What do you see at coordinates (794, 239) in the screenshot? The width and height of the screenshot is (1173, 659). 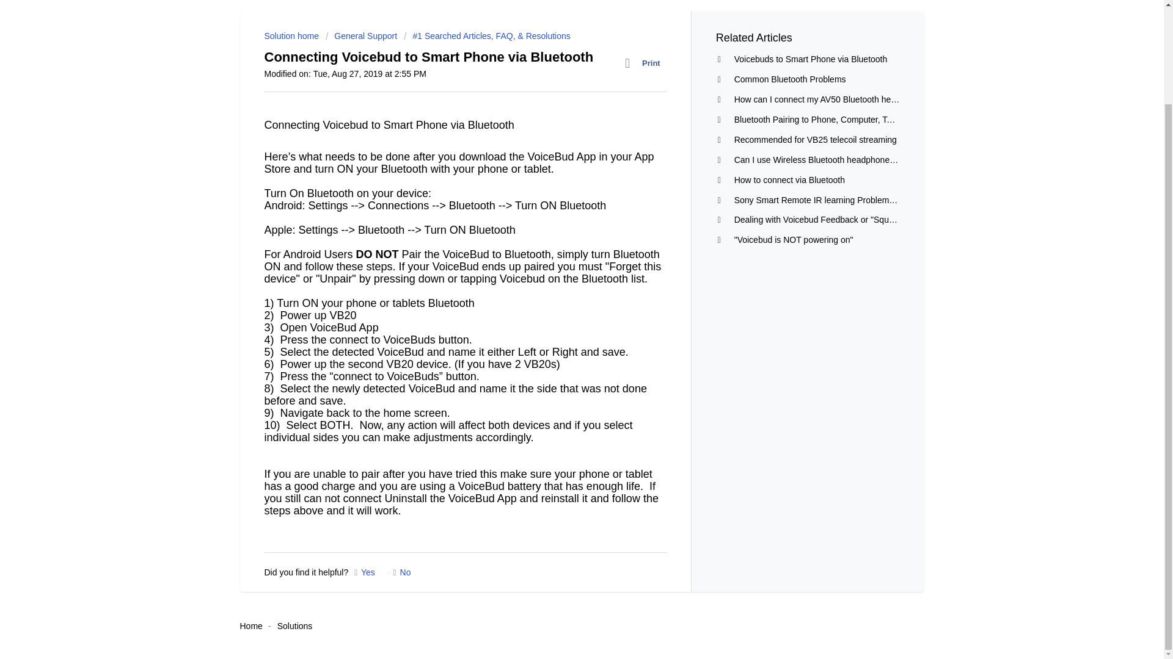 I see `"Voicebud is NOT powering on"` at bounding box center [794, 239].